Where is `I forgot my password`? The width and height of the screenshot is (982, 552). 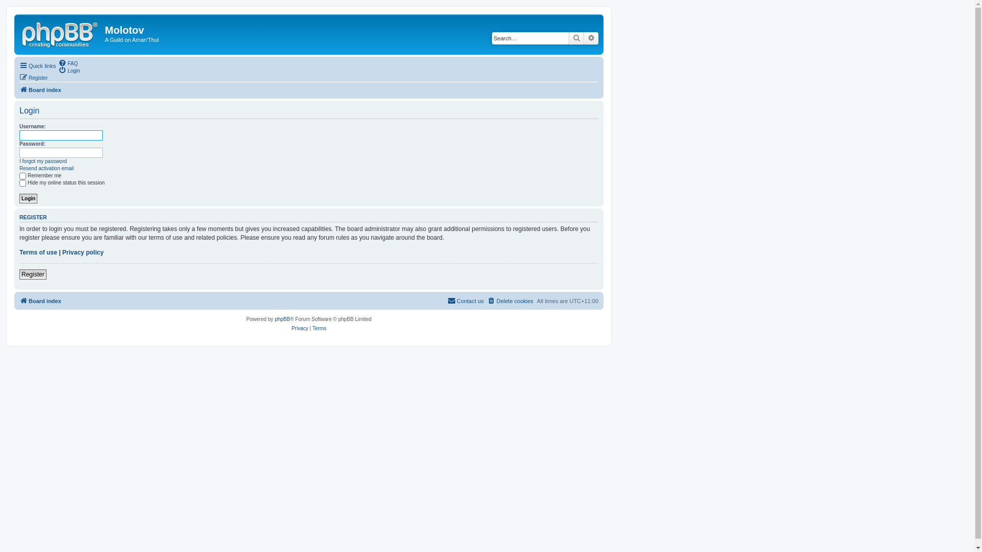 I forgot my password is located at coordinates (43, 162).